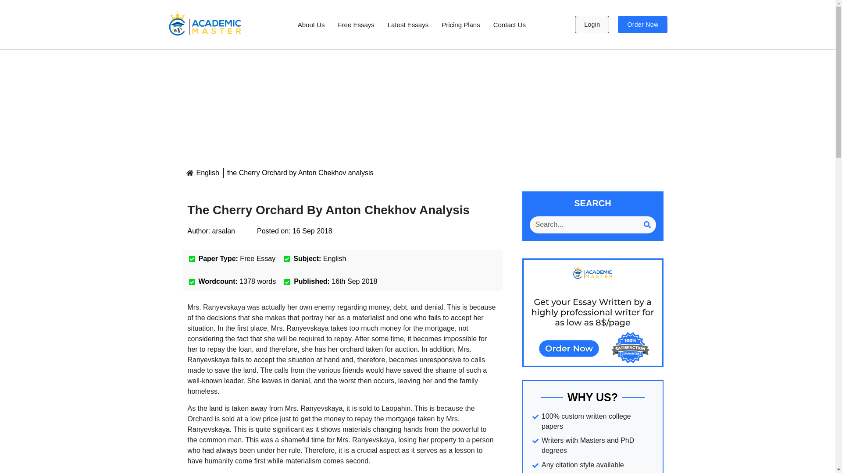 The height and width of the screenshot is (473, 842). Describe the element at coordinates (643, 24) in the screenshot. I see `Order Now` at that location.